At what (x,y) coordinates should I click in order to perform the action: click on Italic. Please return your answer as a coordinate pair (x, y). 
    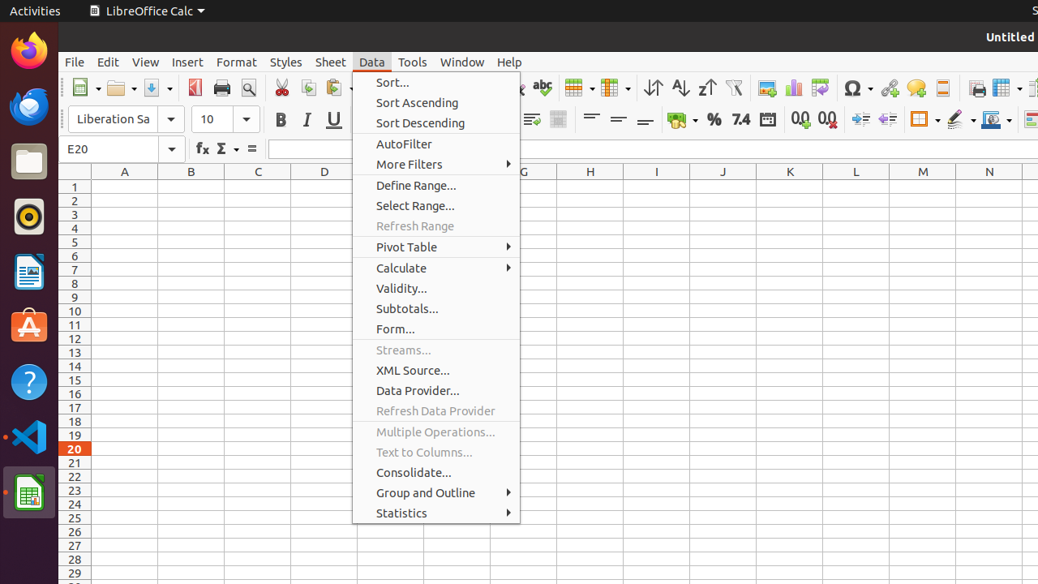
    Looking at the image, I should click on (307, 120).